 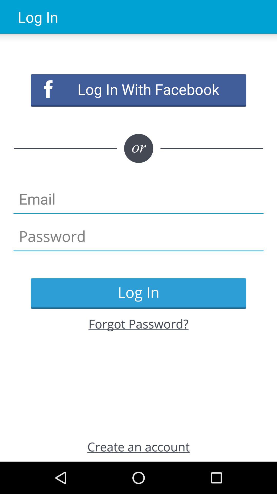 What do you see at coordinates (138, 324) in the screenshot?
I see `click forgot password? item` at bounding box center [138, 324].